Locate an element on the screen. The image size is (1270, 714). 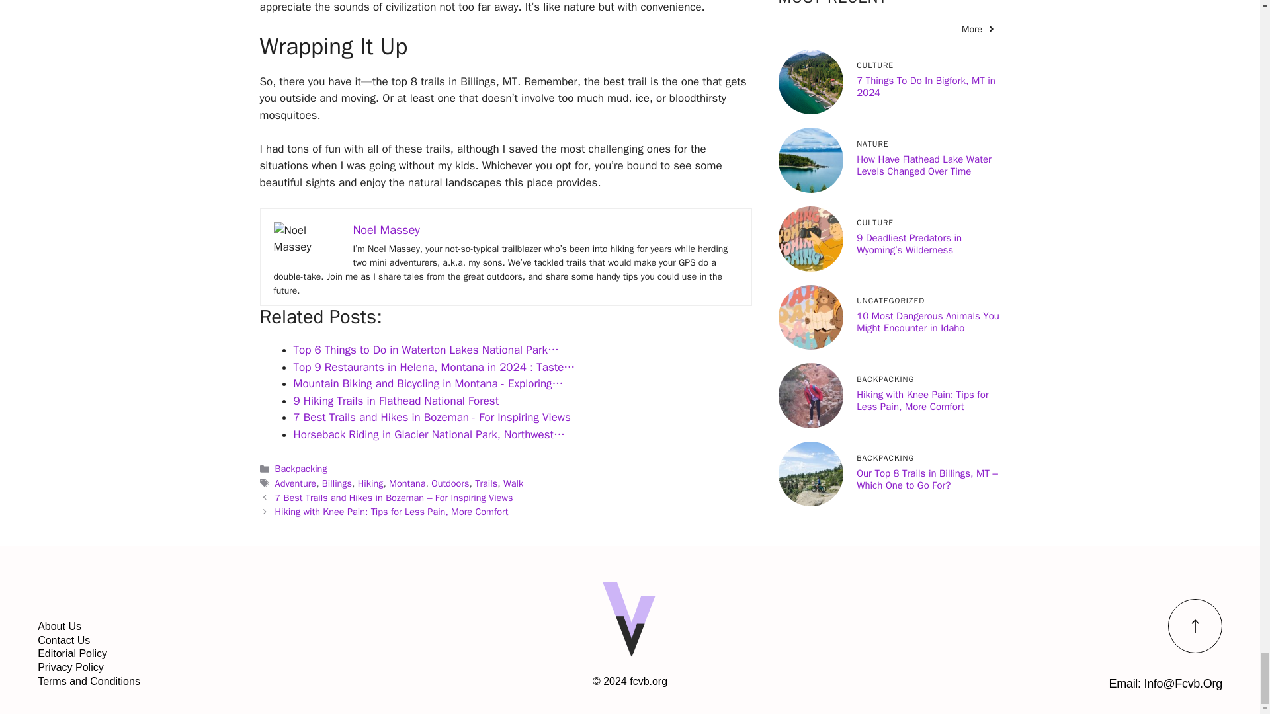
9 Hiking Trails in Flathead National Forest is located at coordinates (396, 401).